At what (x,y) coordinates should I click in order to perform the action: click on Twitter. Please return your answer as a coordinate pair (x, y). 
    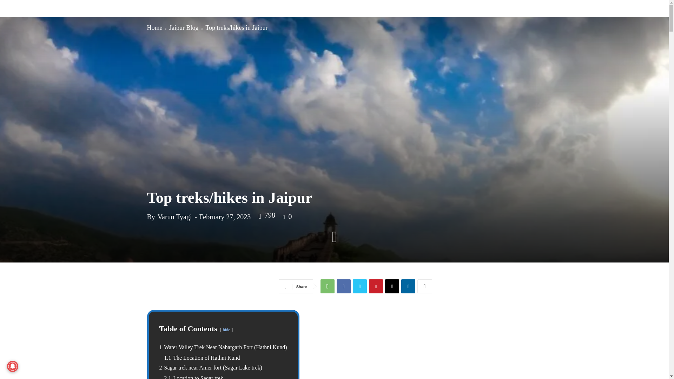
    Looking at the image, I should click on (359, 286).